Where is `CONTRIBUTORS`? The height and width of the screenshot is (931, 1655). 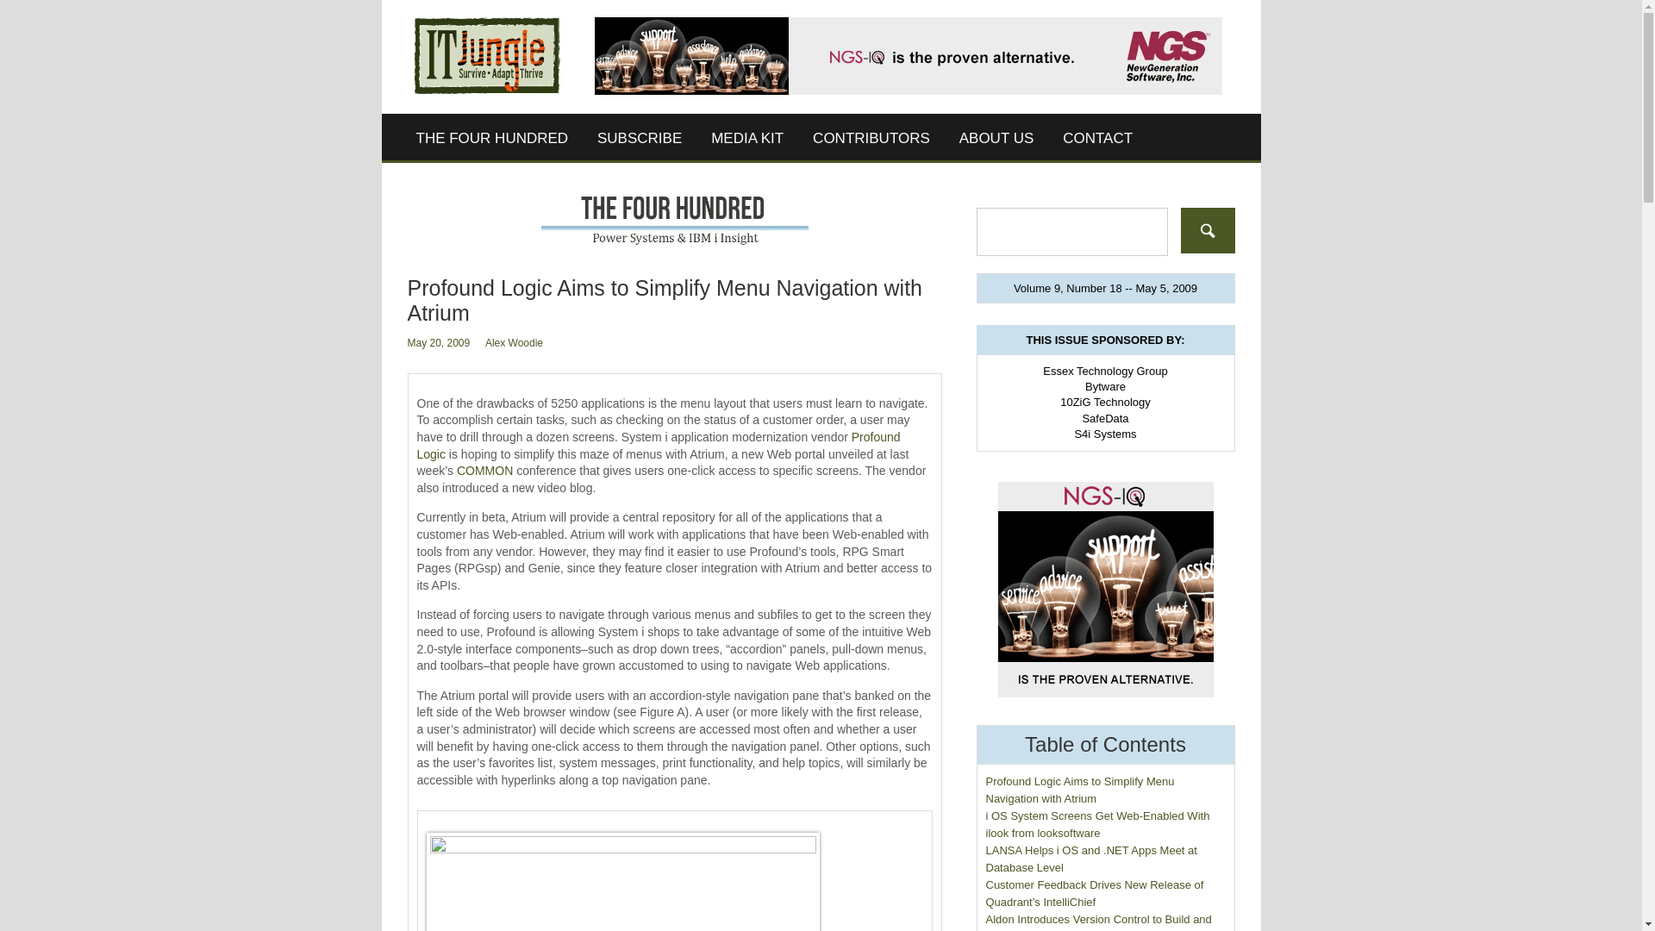 CONTRIBUTORS is located at coordinates (871, 138).